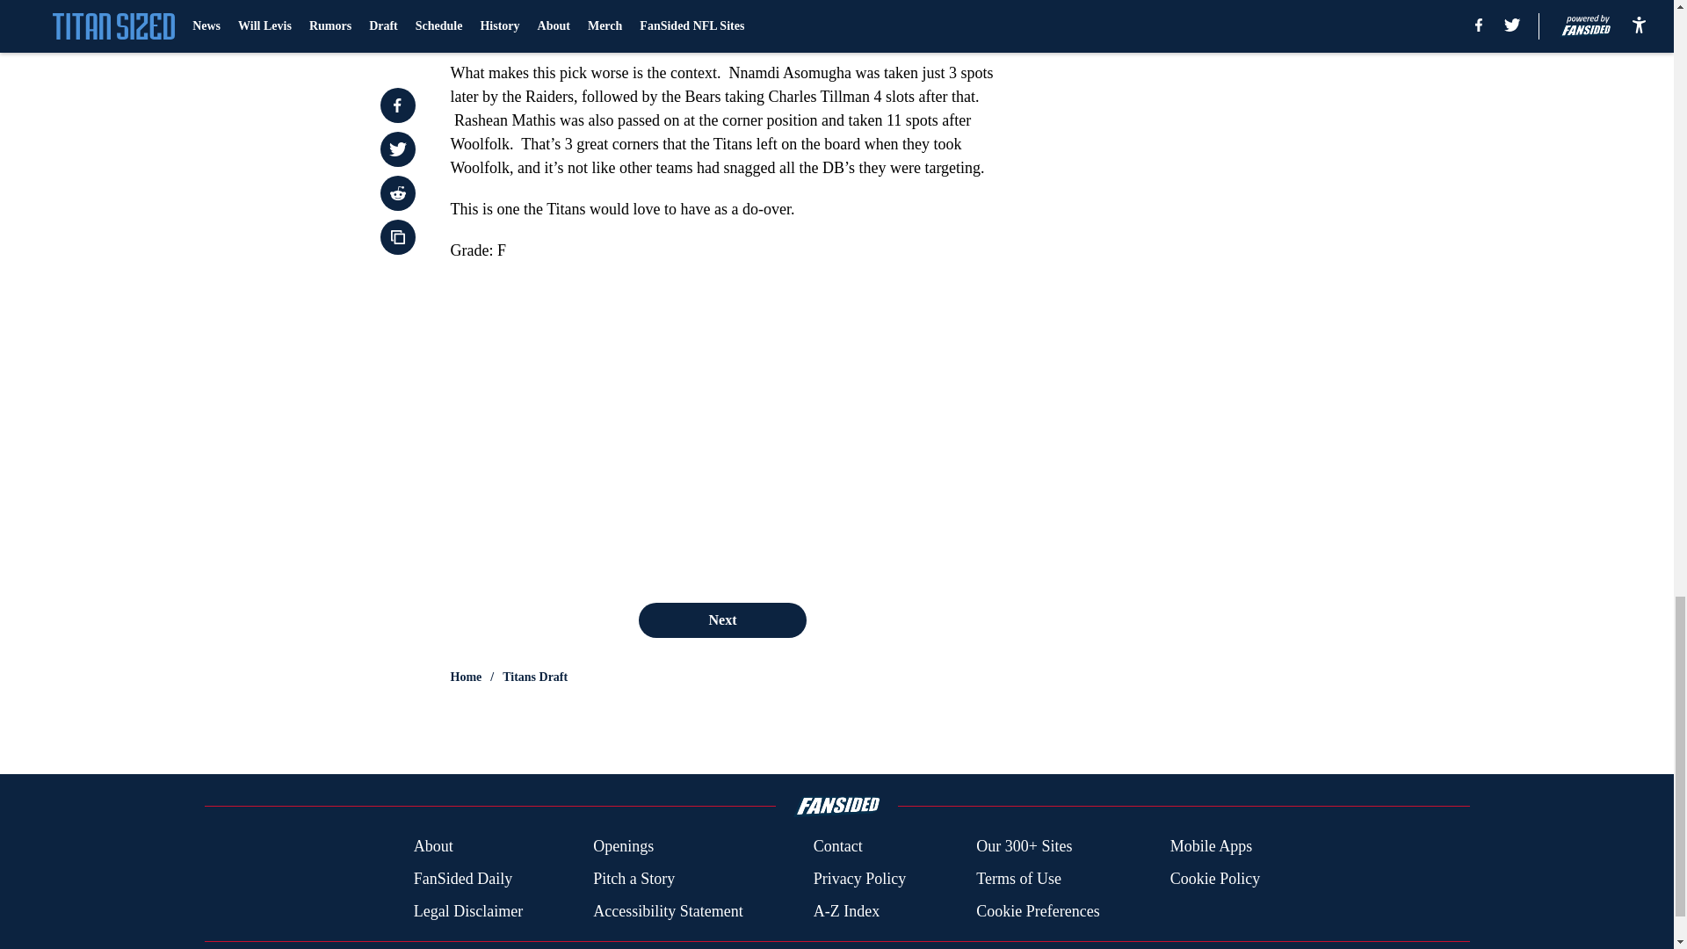 This screenshot has height=949, width=1687. I want to click on FanSided Daily, so click(462, 879).